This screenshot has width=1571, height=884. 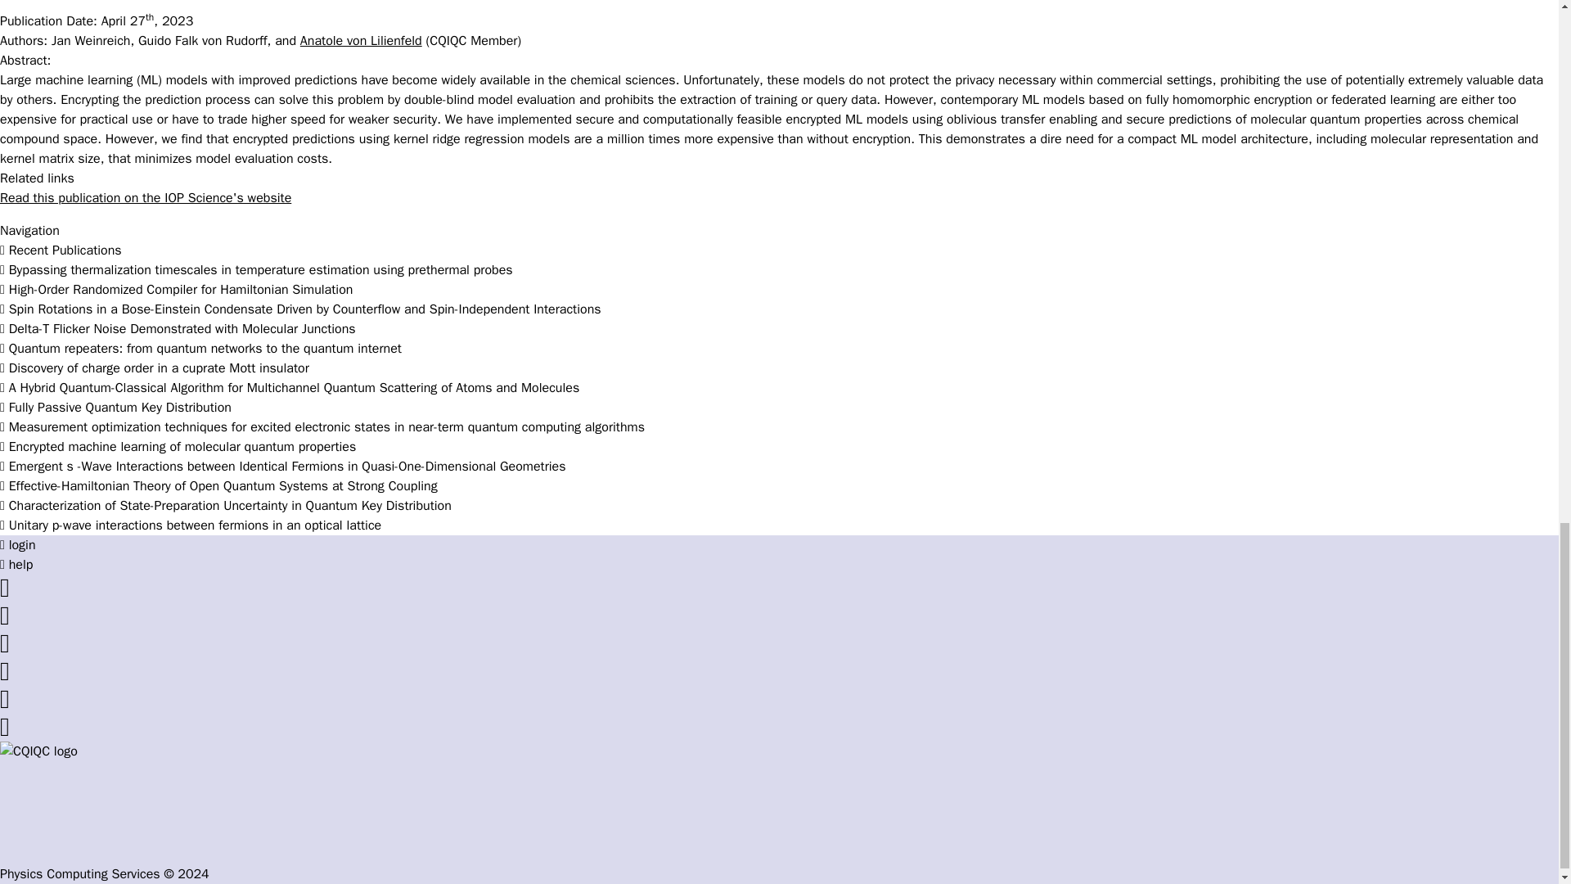 I want to click on Anatole von Lilienfeld, so click(x=361, y=41).